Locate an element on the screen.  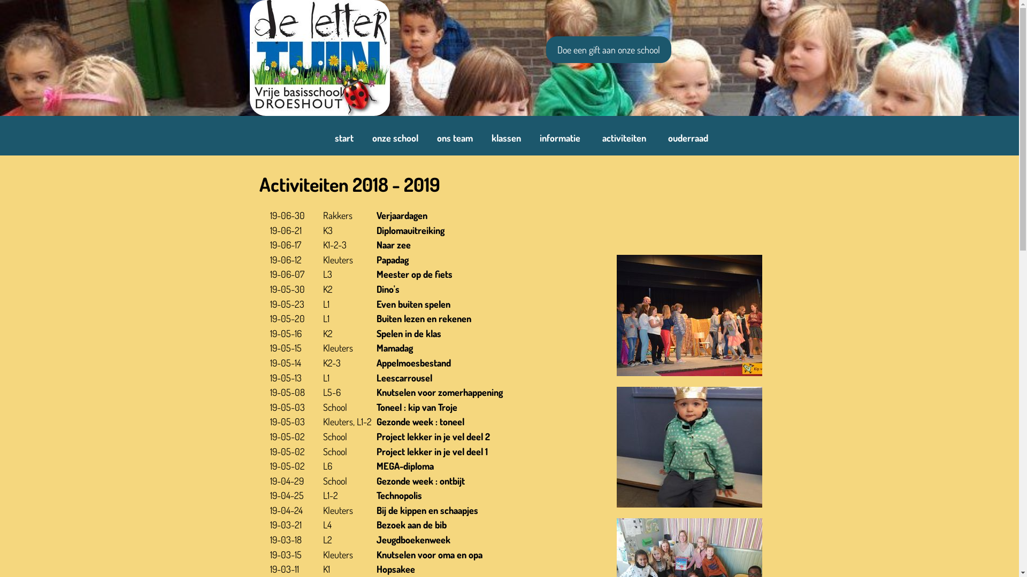
Gezonde week : toneel is located at coordinates (420, 422).